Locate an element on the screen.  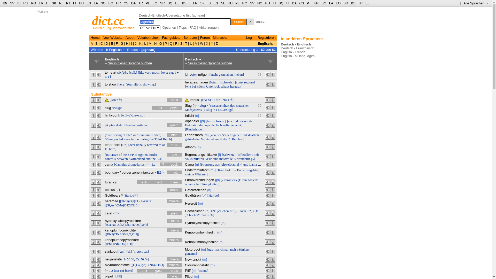
<^> is located at coordinates (213, 211).